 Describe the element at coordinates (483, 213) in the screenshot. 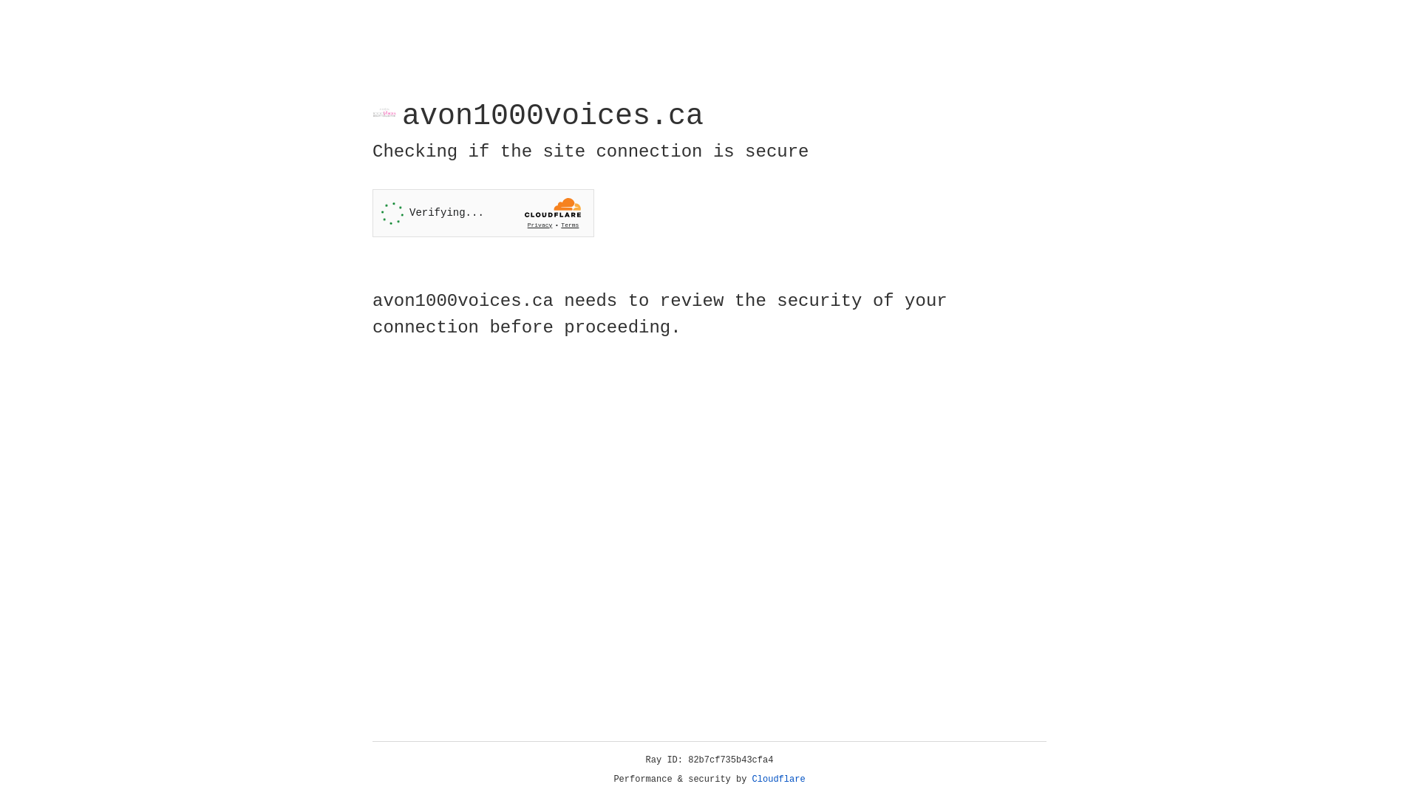

I see `Widget containing a Cloudflare security challenge` at that location.